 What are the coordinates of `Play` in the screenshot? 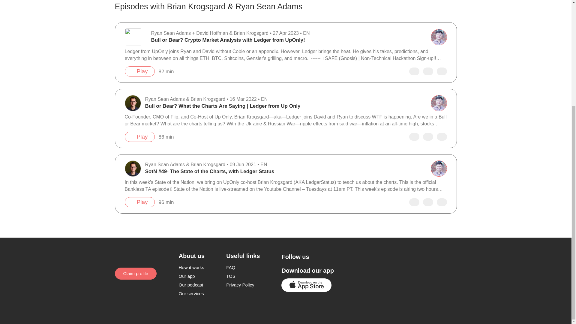 It's located at (140, 71).